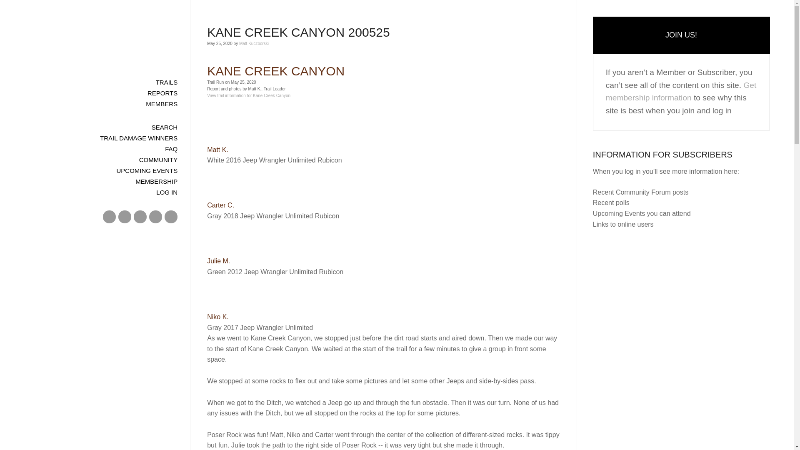  Describe the element at coordinates (95, 171) in the screenshot. I see `UPCOMING EVENTS` at that location.